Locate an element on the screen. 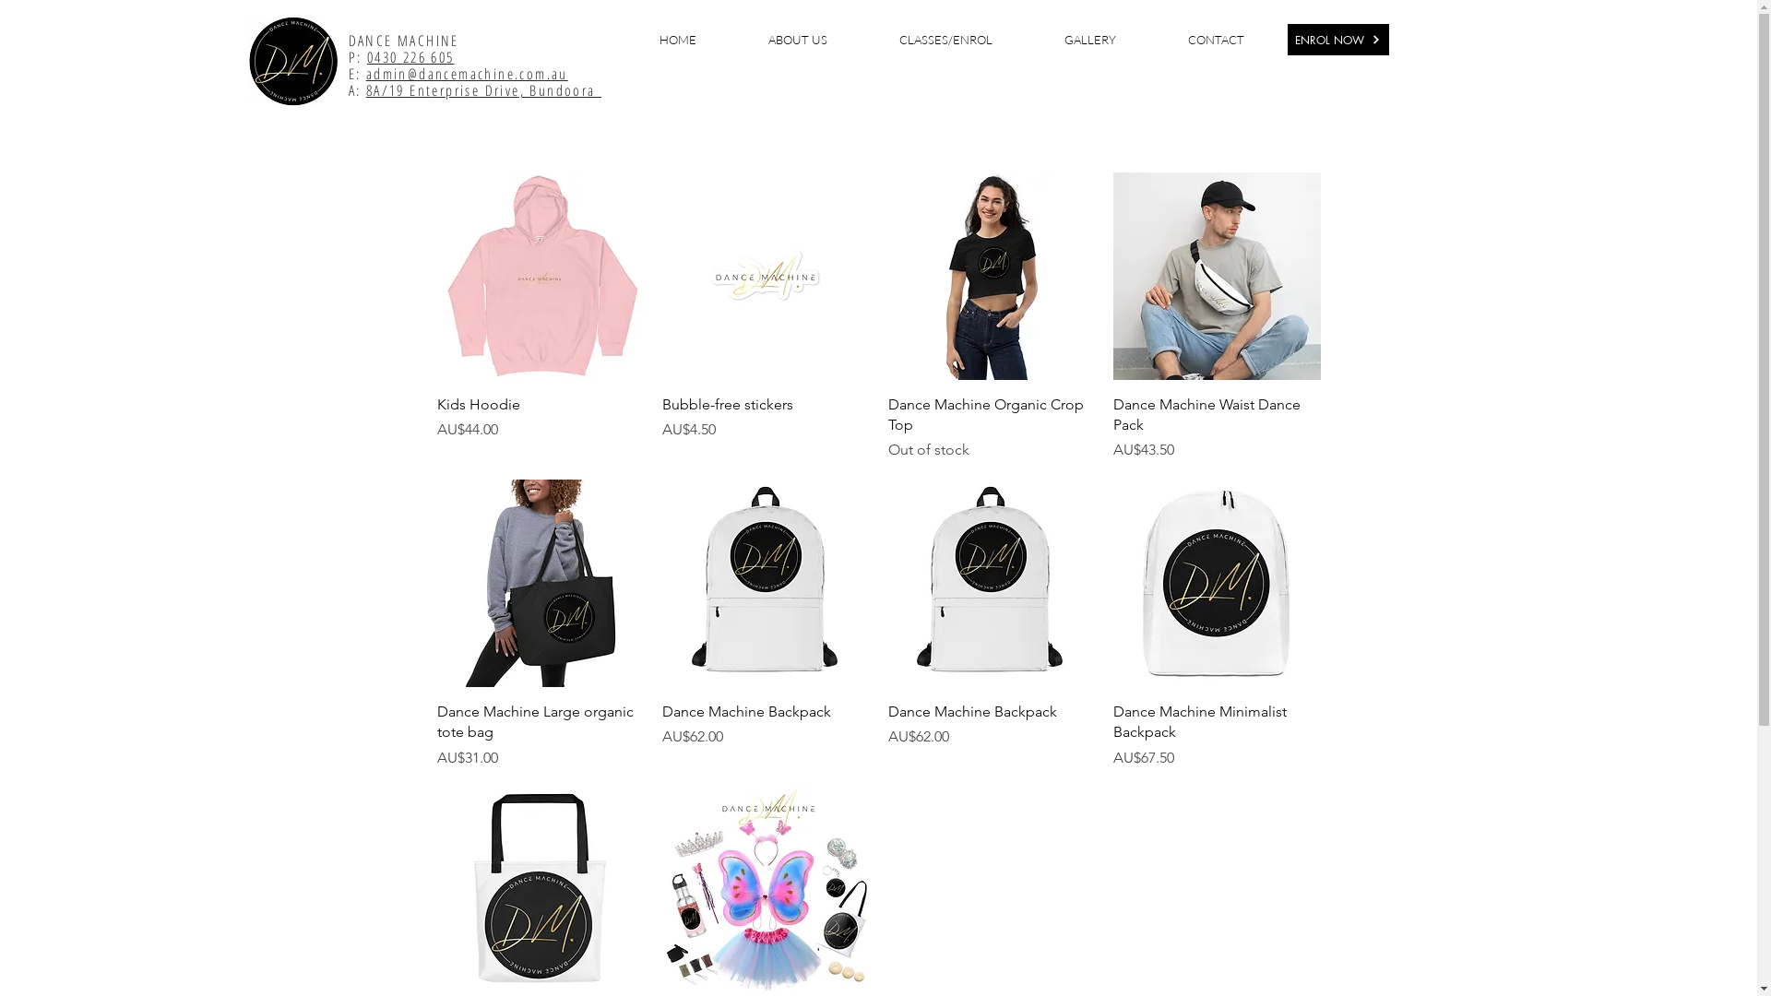 The image size is (1771, 996). CLASSES/ENROL is located at coordinates (945, 40).